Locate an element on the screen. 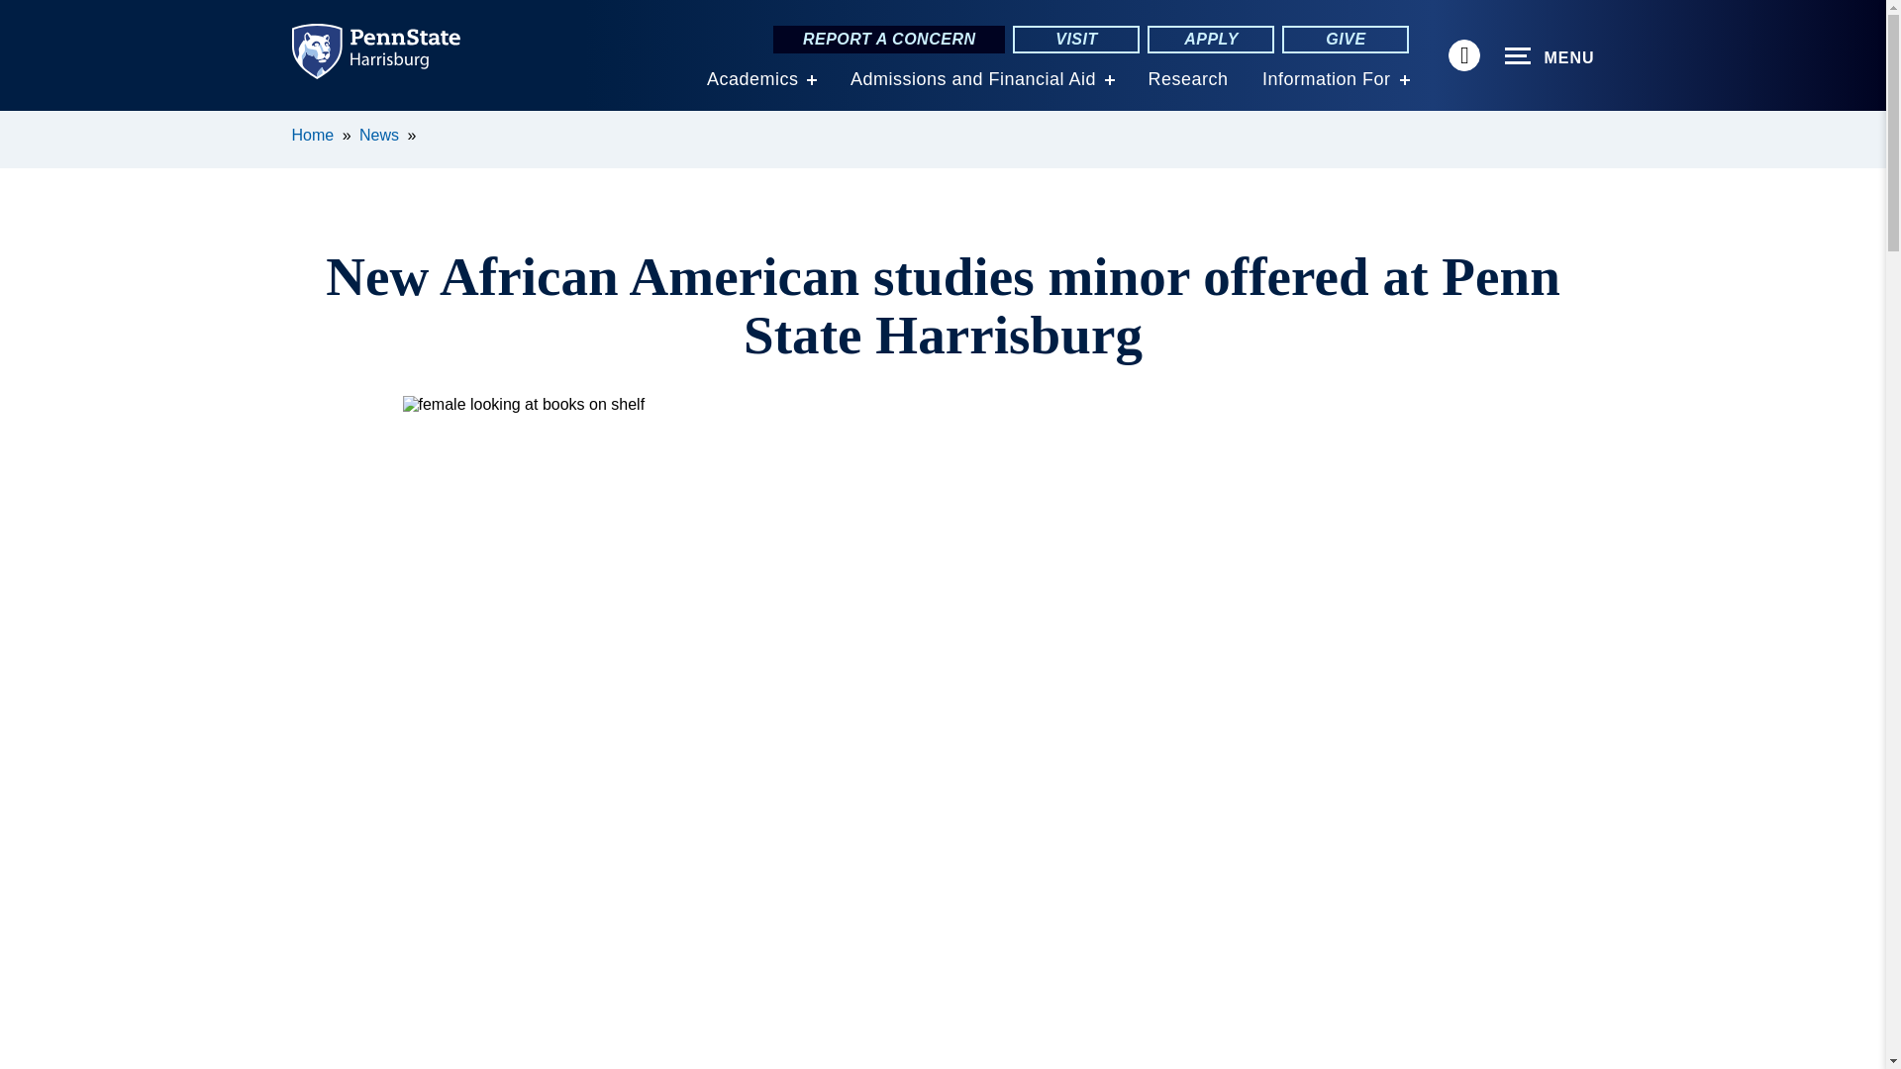 The height and width of the screenshot is (1069, 1901). Academics is located at coordinates (752, 79).